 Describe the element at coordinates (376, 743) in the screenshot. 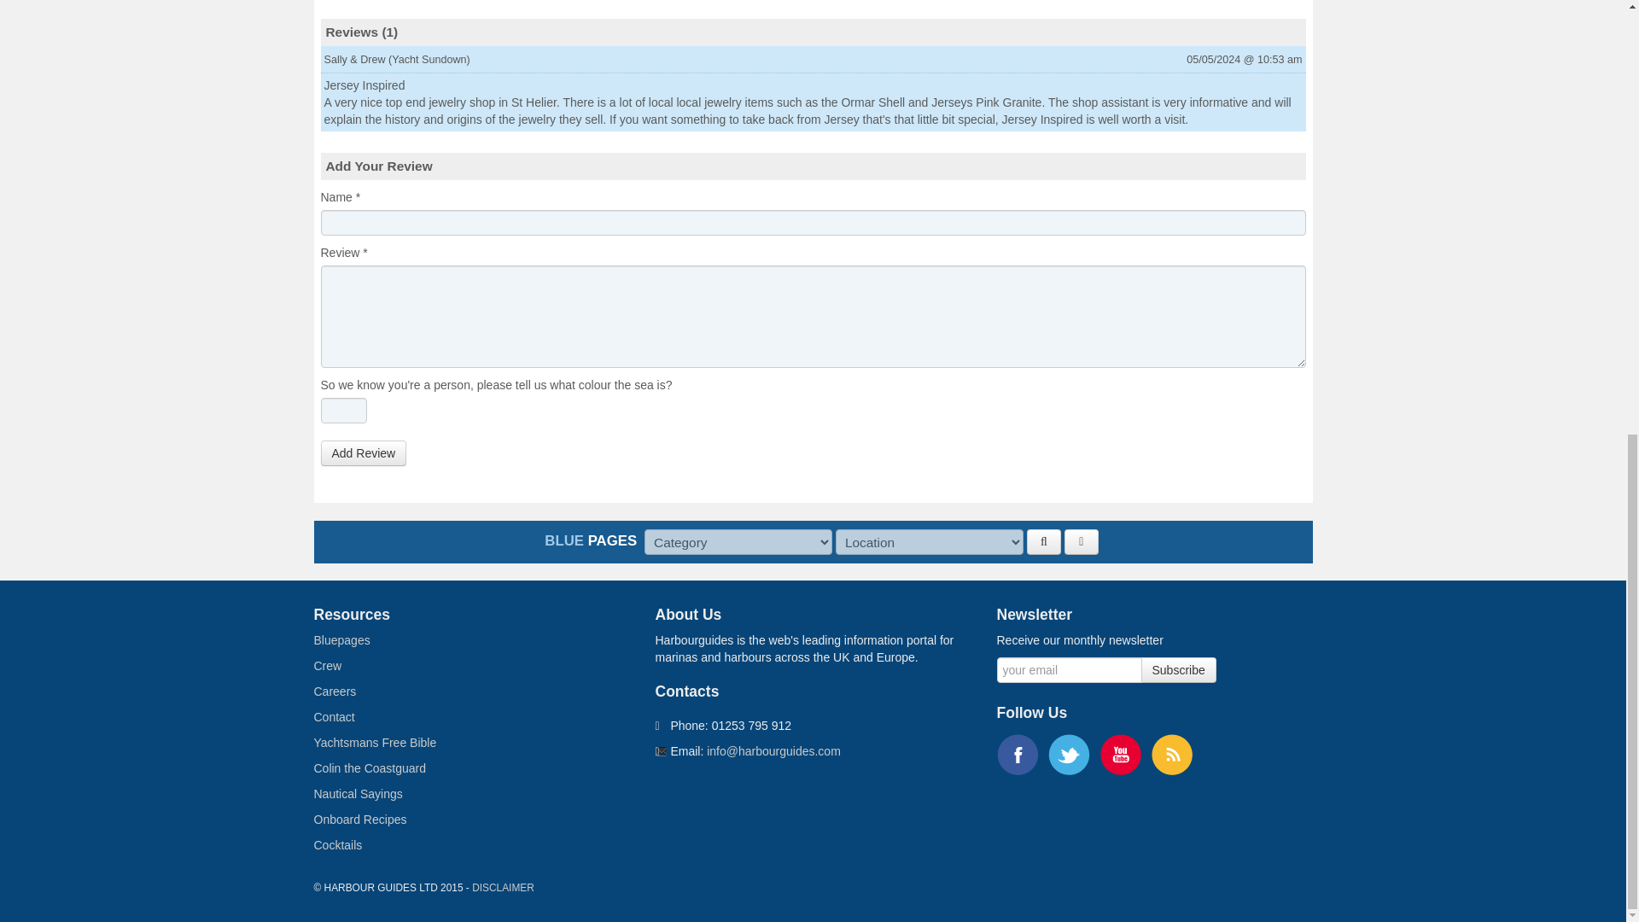

I see `Yachtsmans Free Bible` at that location.